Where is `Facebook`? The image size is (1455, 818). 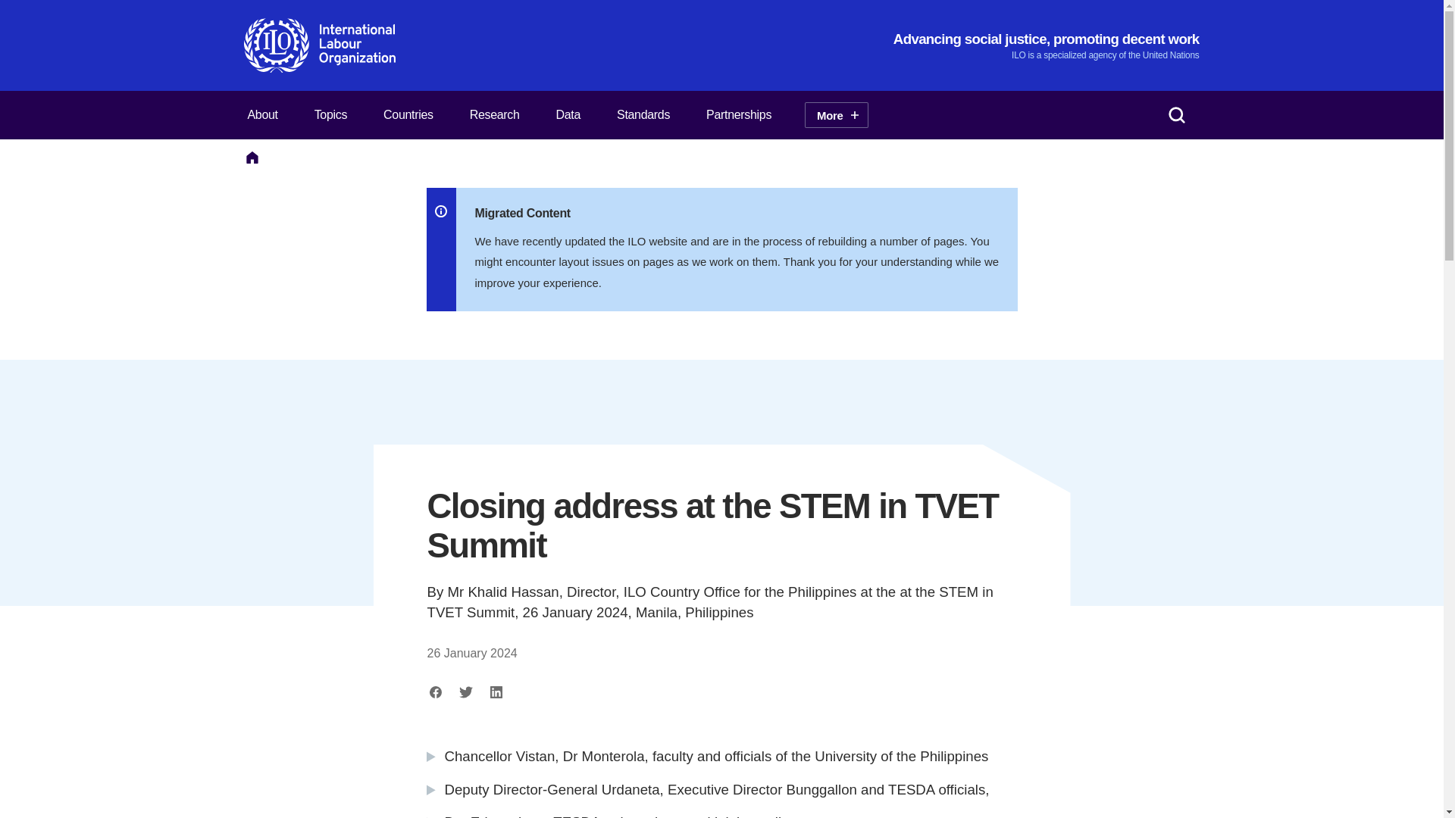
Facebook is located at coordinates (436, 692).